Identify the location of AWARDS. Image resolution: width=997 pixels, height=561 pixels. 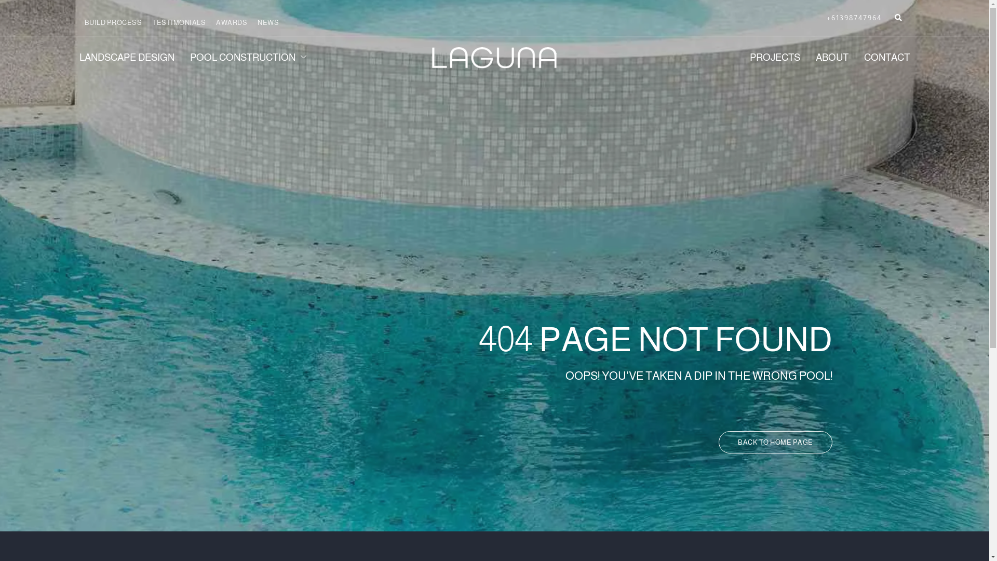
(232, 23).